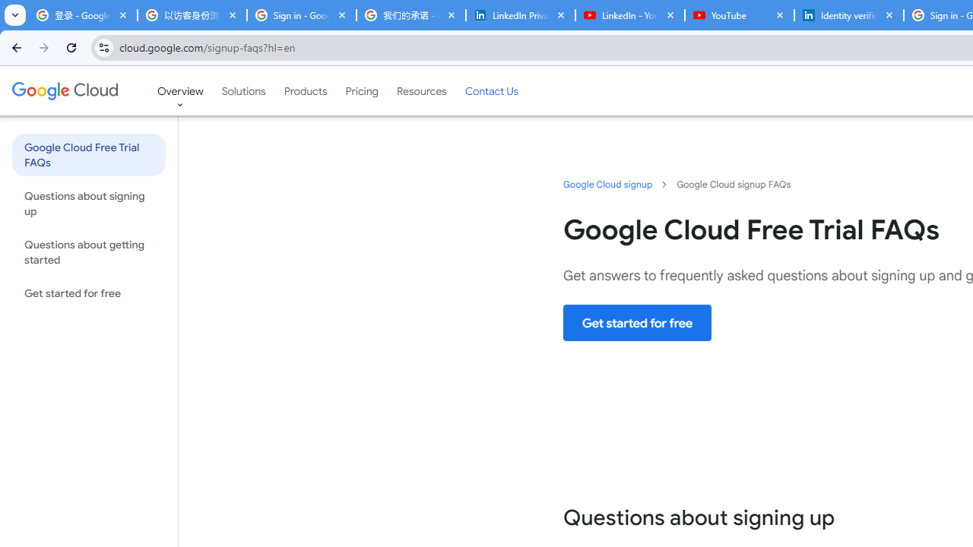 Image resolution: width=973 pixels, height=547 pixels. Describe the element at coordinates (64, 90) in the screenshot. I see `Google Cloud` at that location.